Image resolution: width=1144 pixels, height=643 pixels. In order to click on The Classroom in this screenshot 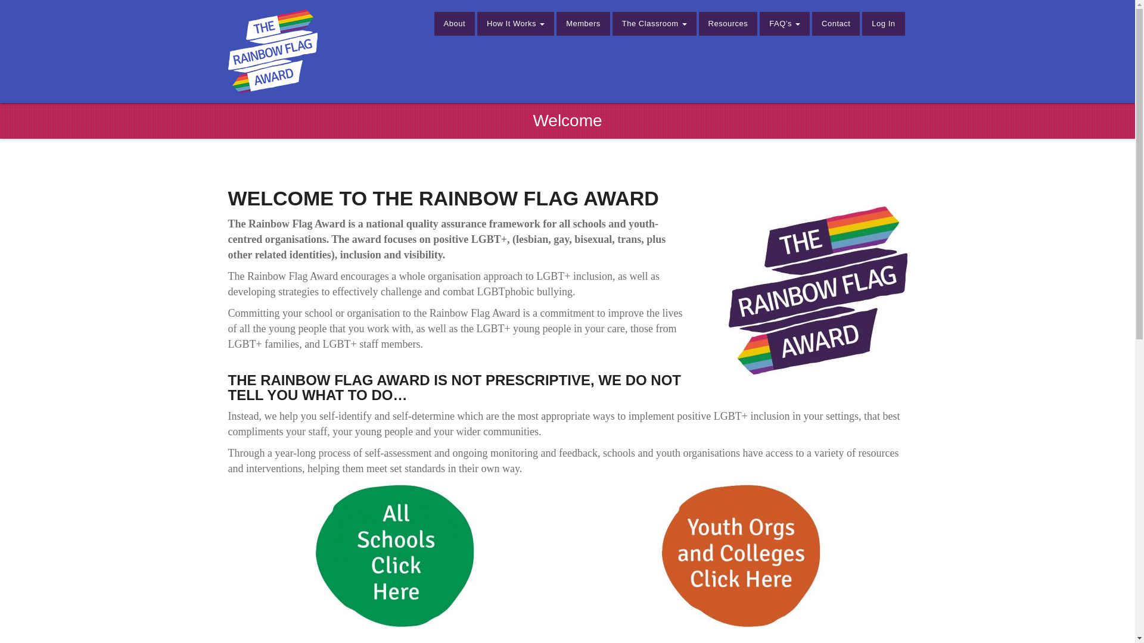, I will do `click(654, 24)`.